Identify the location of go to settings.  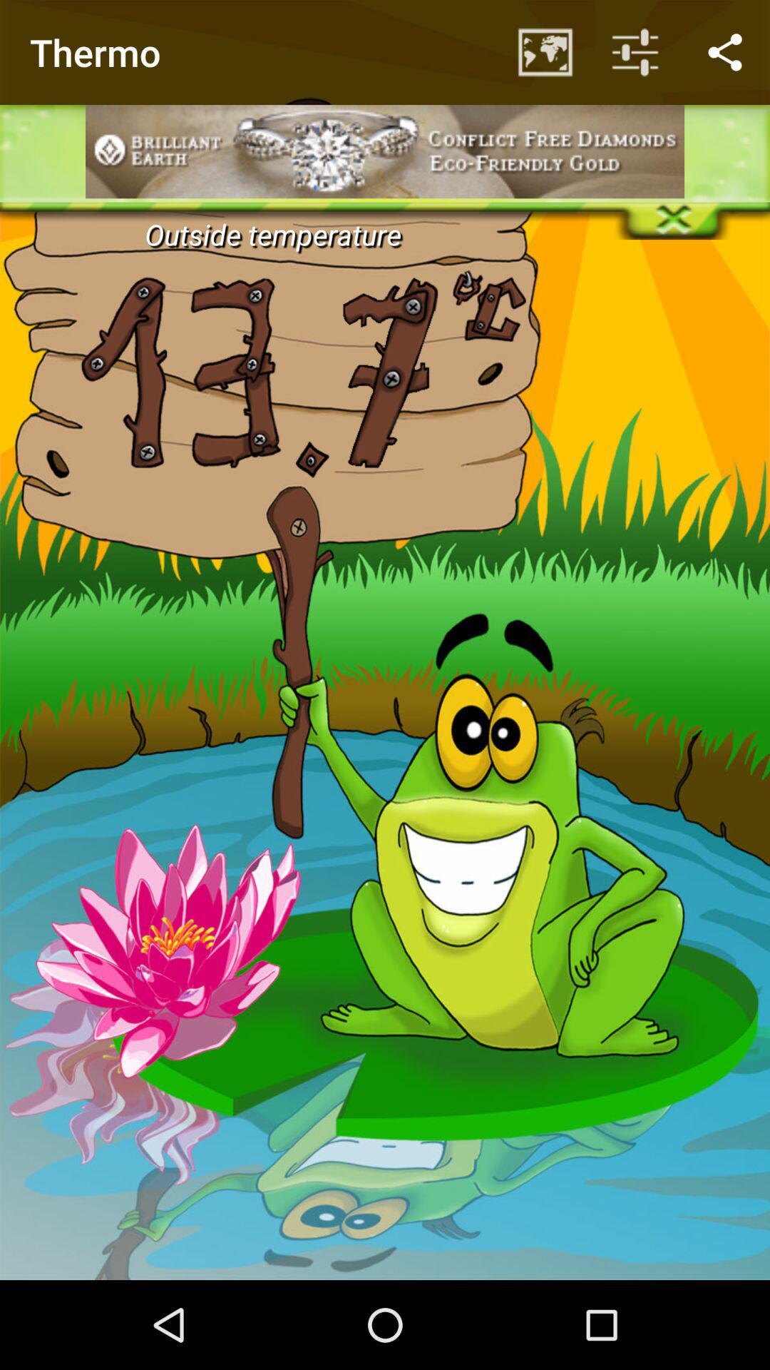
(385, 47).